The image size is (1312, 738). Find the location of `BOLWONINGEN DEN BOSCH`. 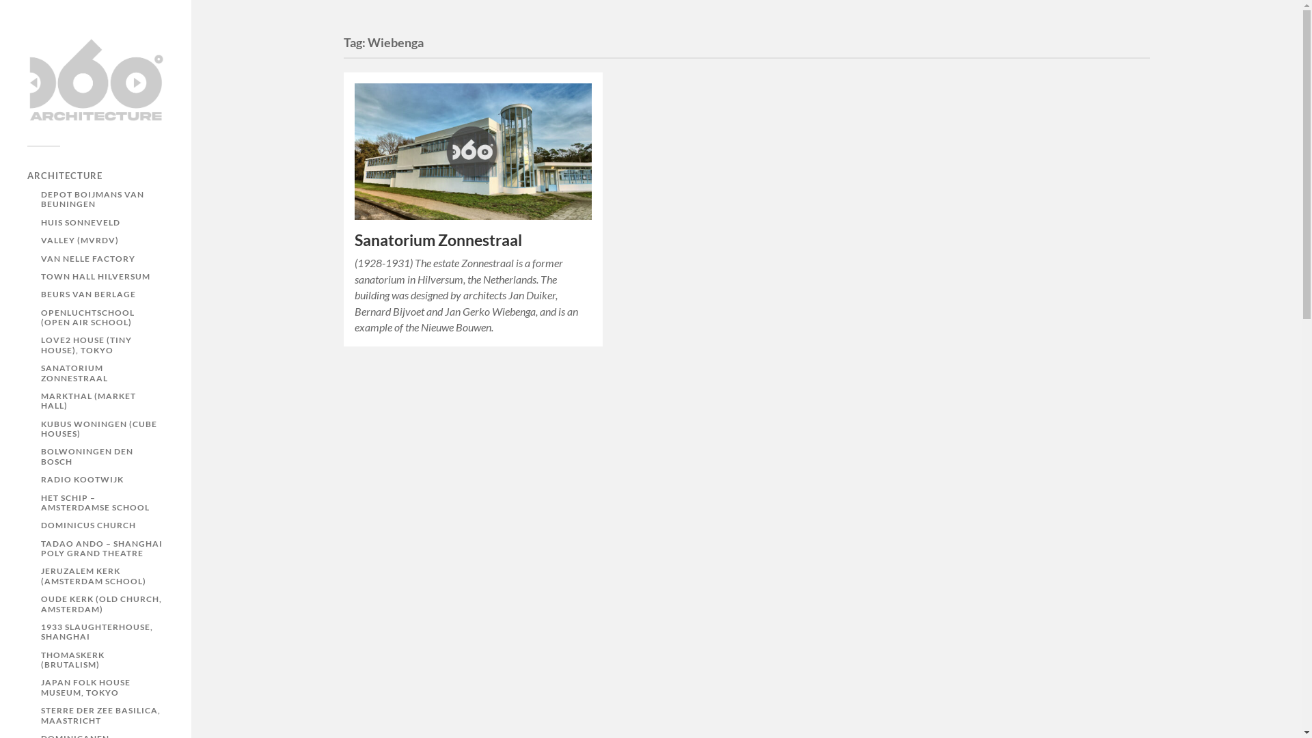

BOLWONINGEN DEN BOSCH is located at coordinates (87, 456).